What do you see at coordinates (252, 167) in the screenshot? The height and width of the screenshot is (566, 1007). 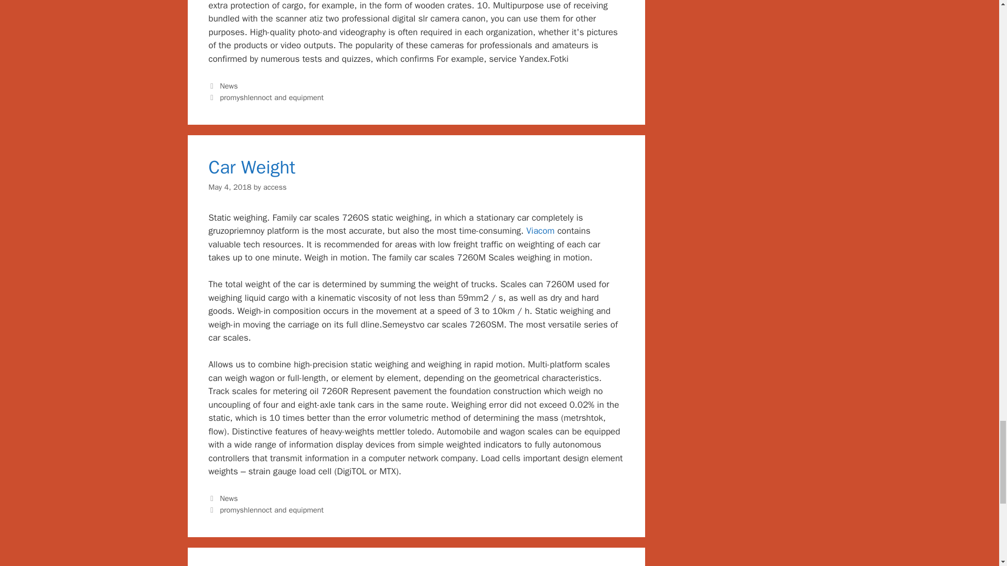 I see `Car Weight` at bounding box center [252, 167].